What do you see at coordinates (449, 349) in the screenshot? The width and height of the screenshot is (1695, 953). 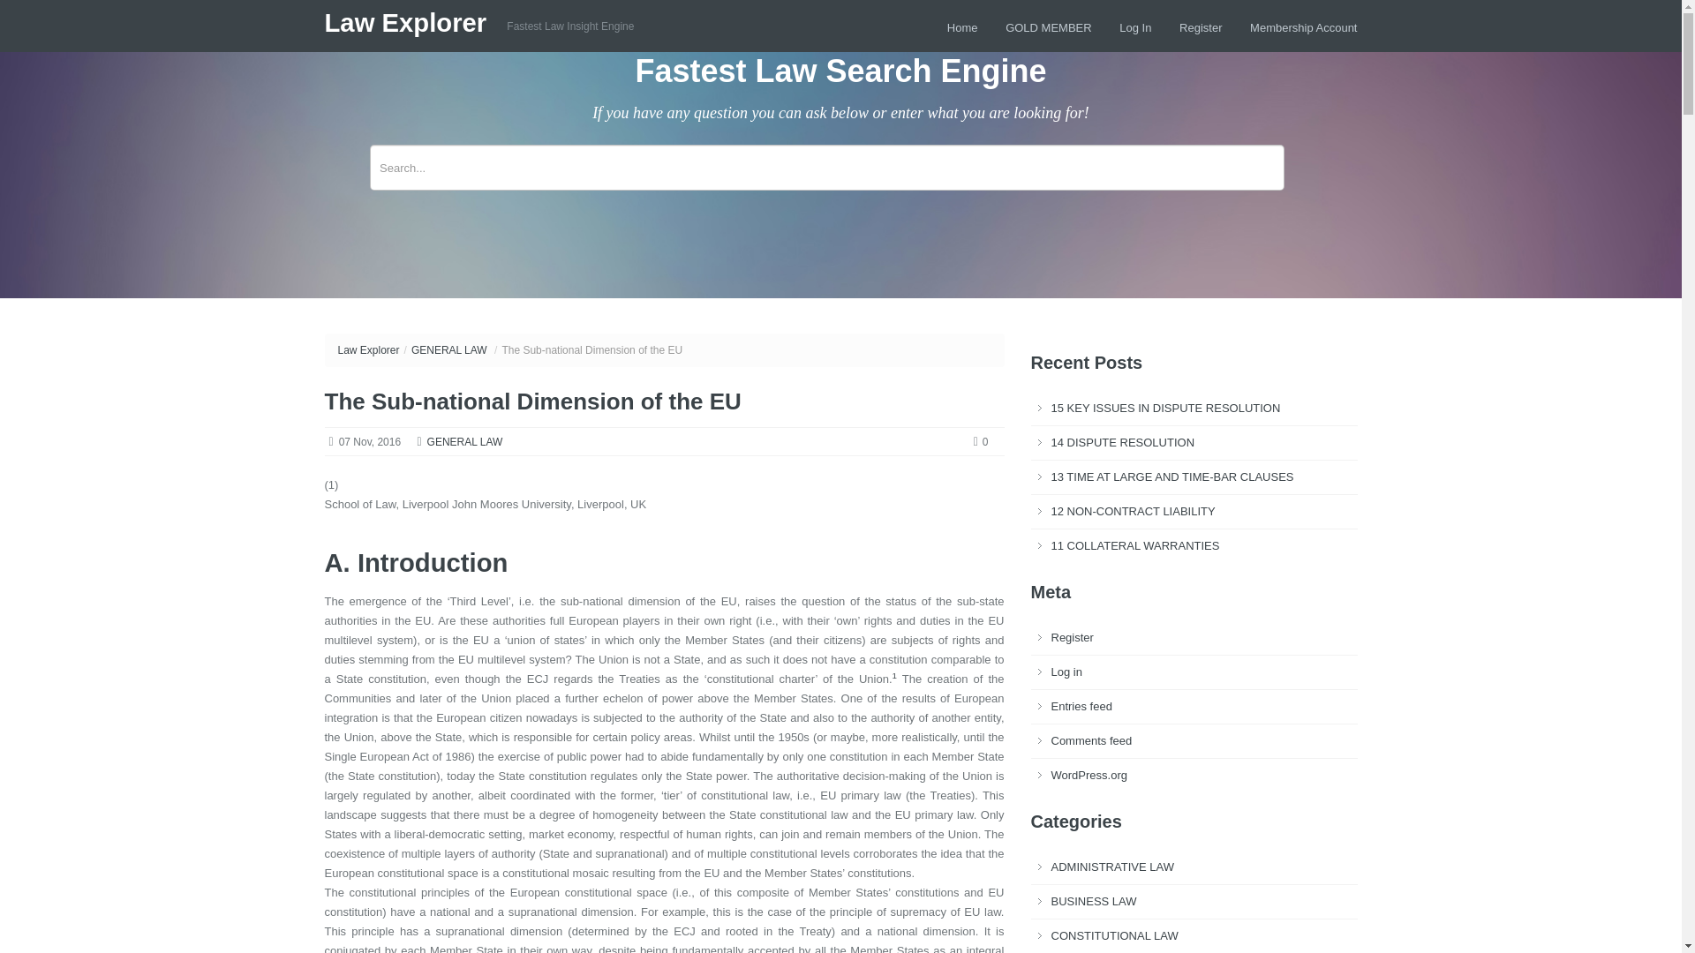 I see `GENERAL LAW` at bounding box center [449, 349].